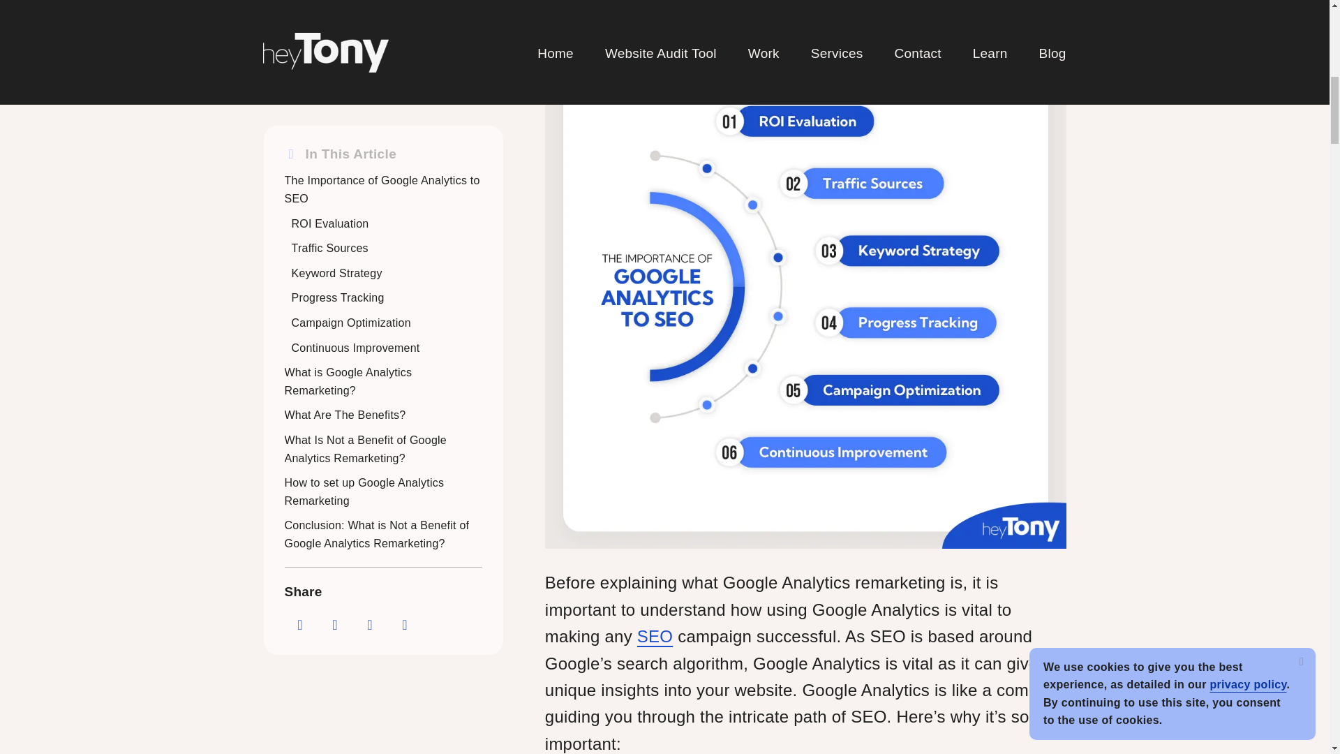 The image size is (1340, 754). I want to click on Twitter, so click(335, 210).